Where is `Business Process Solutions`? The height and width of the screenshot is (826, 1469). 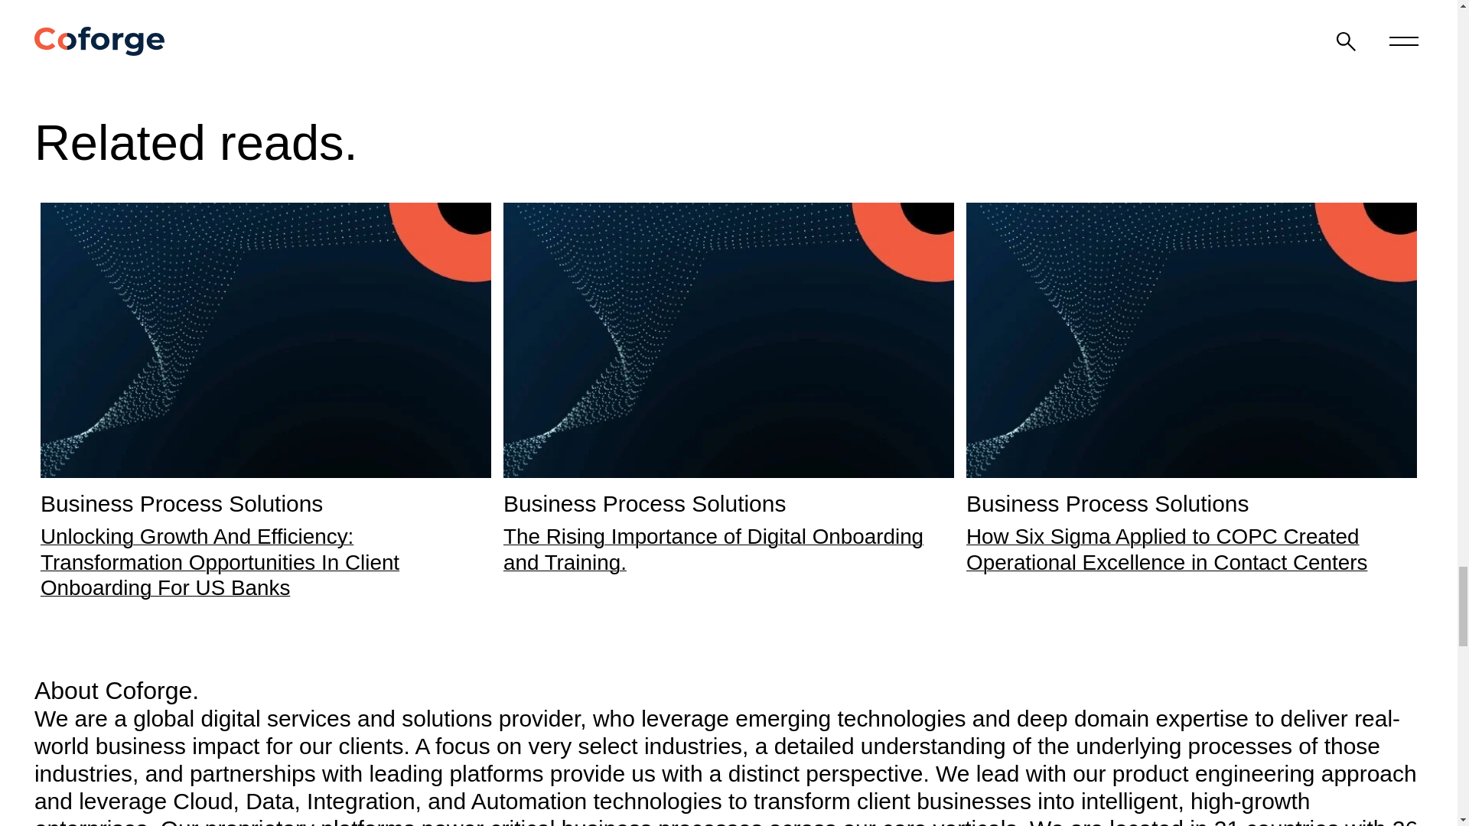
Business Process Solutions is located at coordinates (182, 503).